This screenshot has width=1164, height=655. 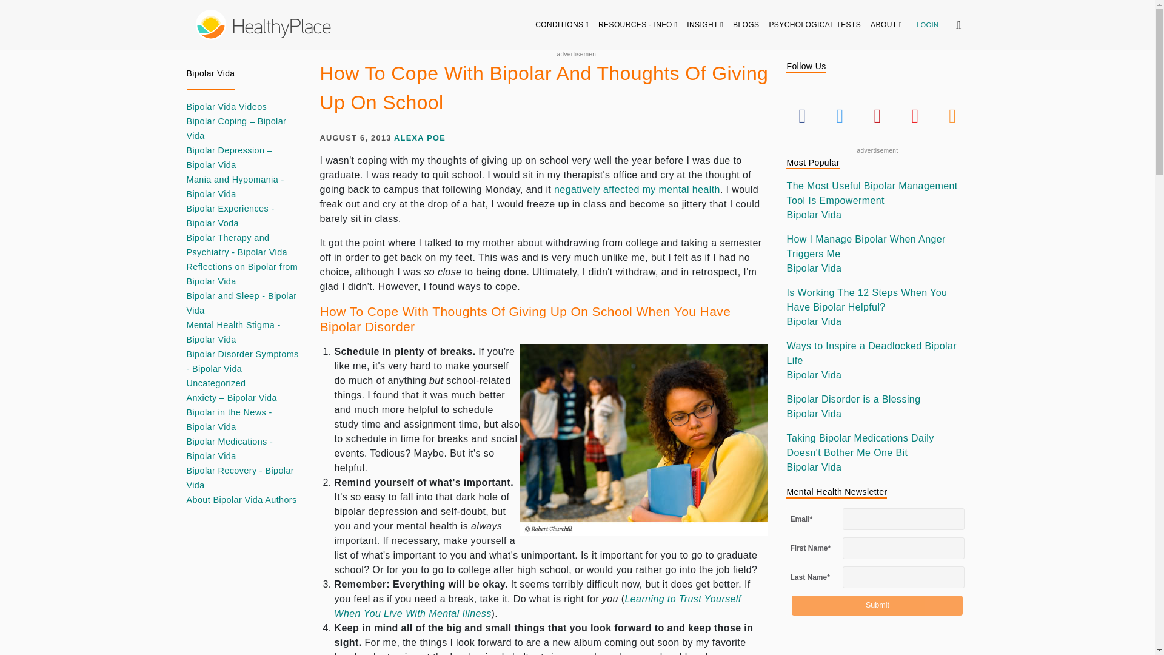 I want to click on Effects of Bipolar Disorder, so click(x=637, y=189).